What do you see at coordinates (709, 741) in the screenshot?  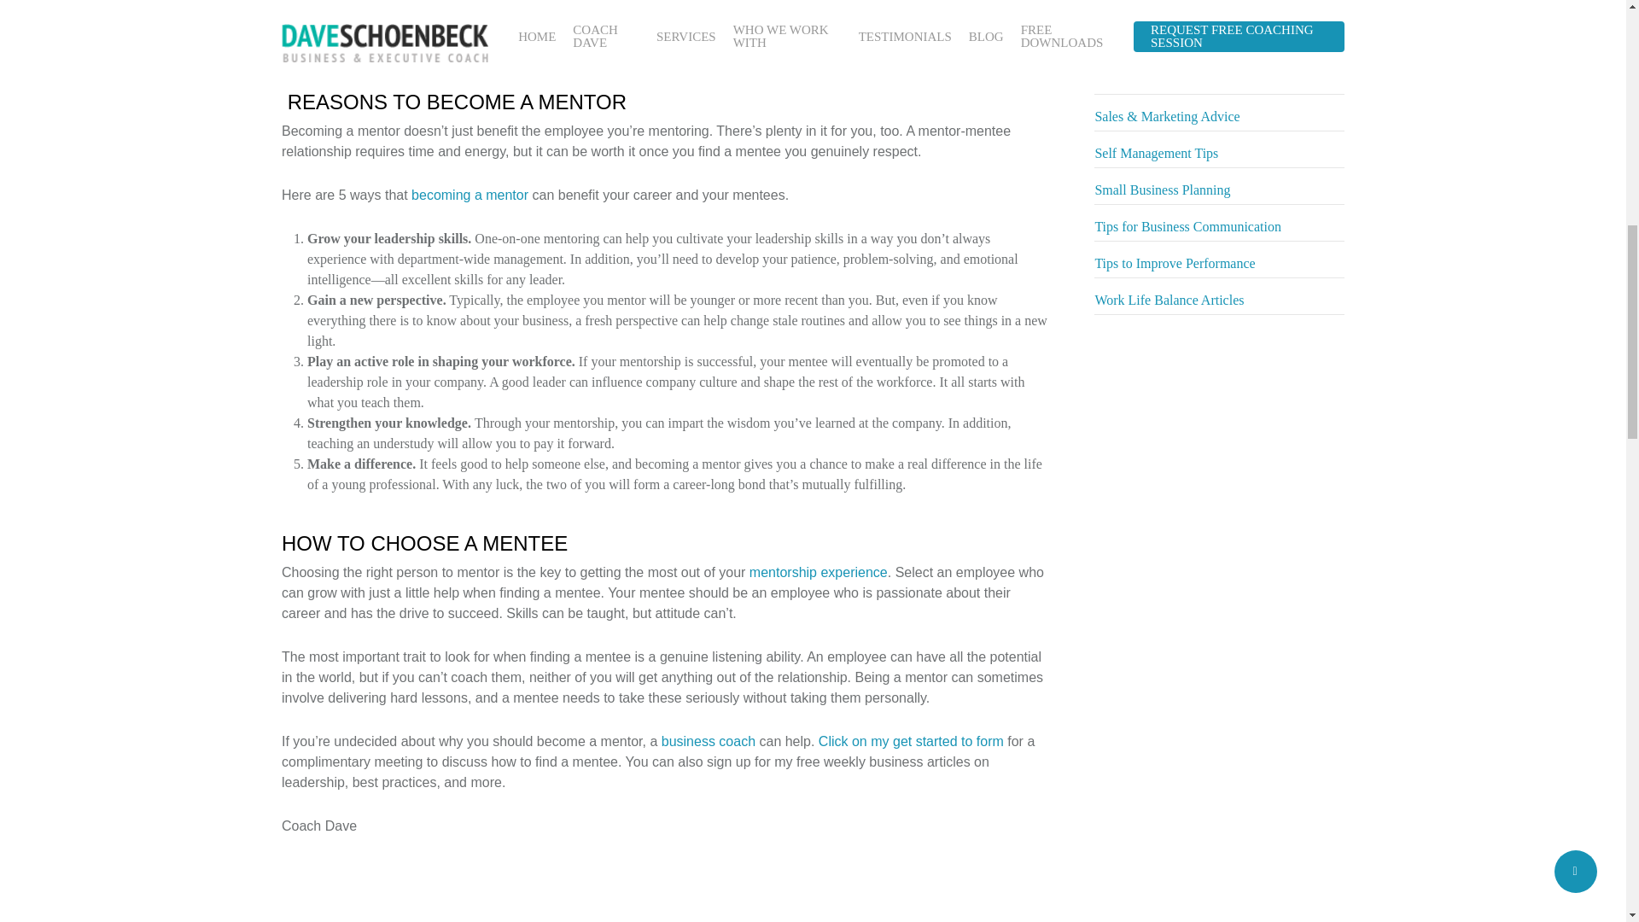 I see `business coach` at bounding box center [709, 741].